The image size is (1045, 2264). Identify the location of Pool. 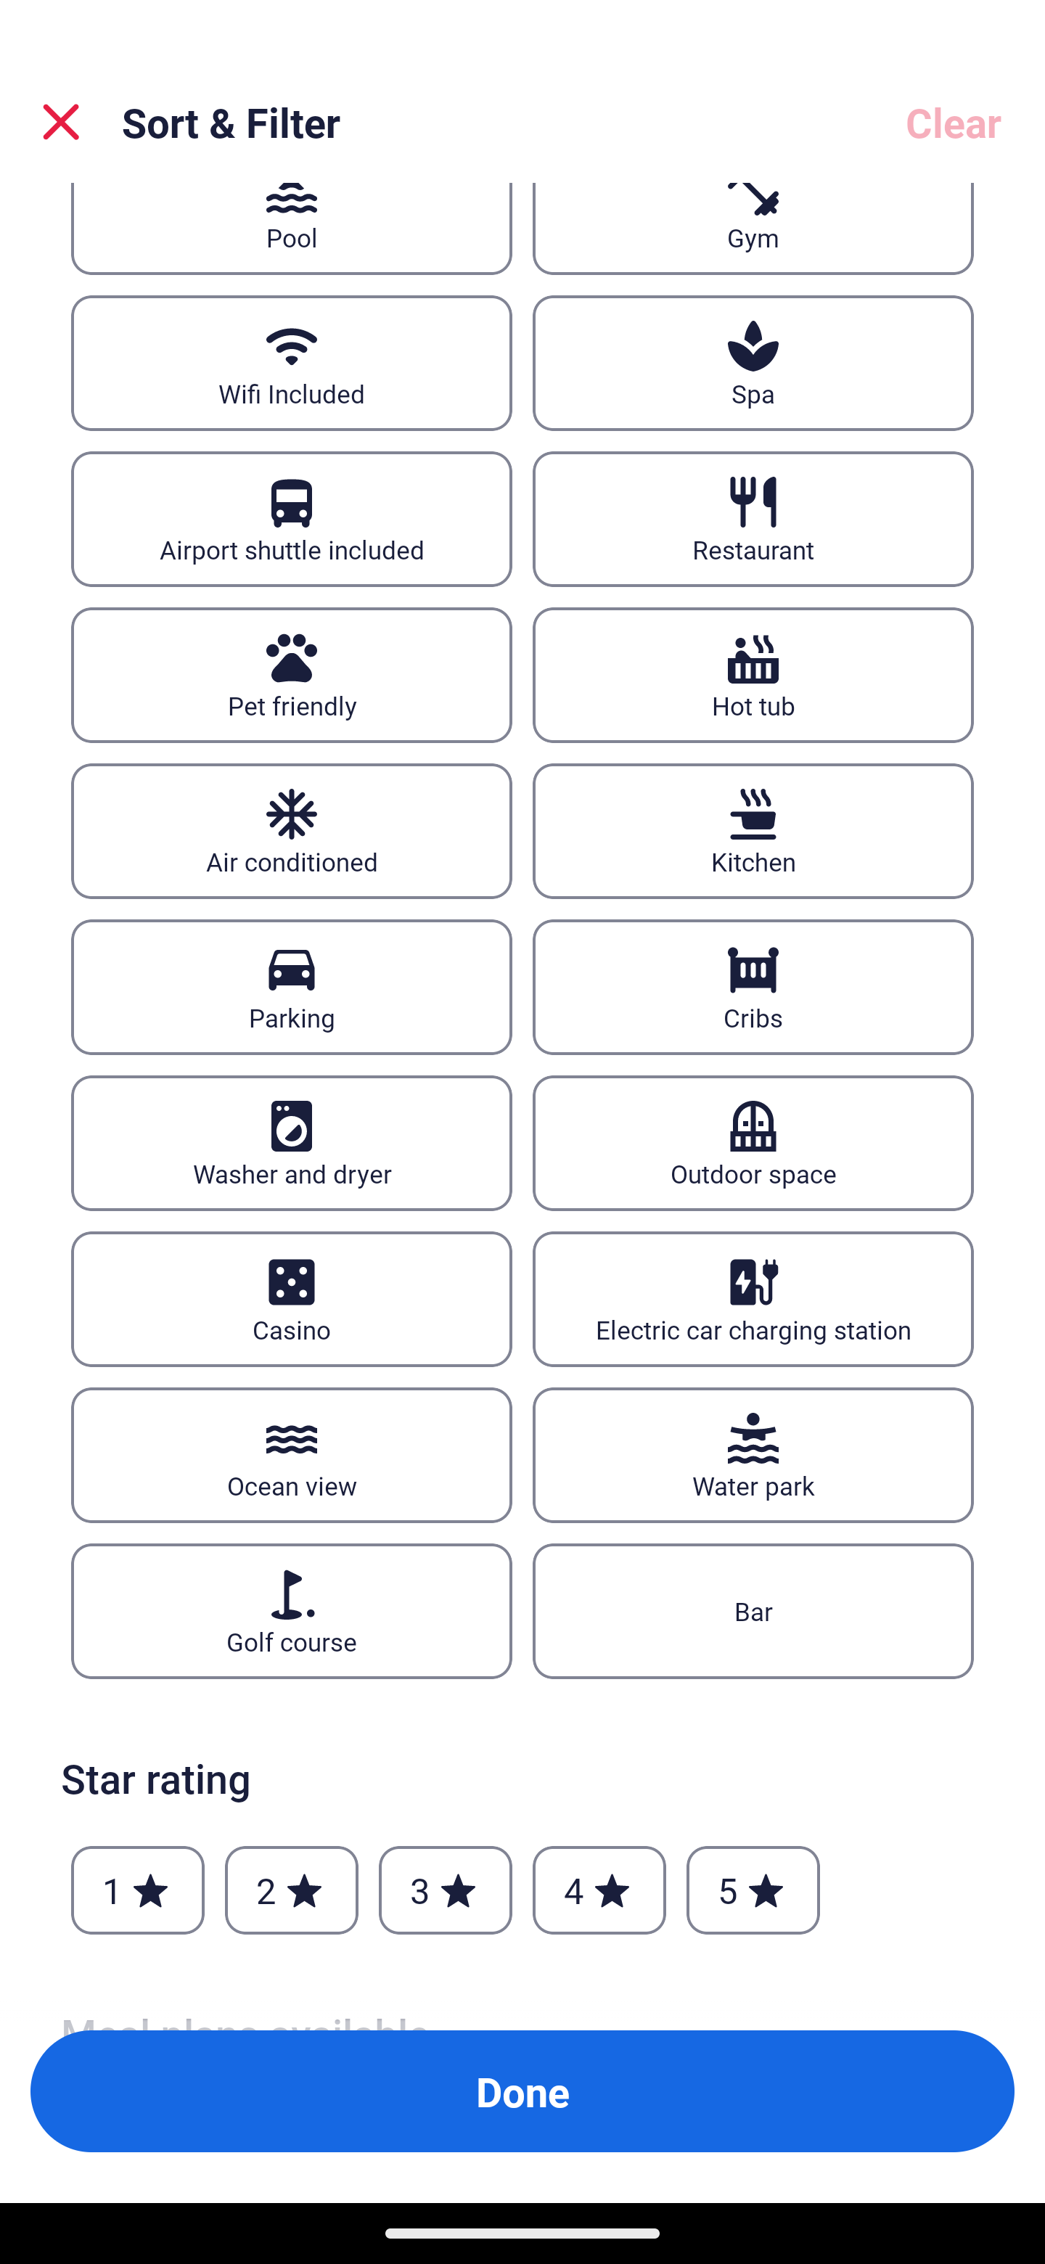
(291, 228).